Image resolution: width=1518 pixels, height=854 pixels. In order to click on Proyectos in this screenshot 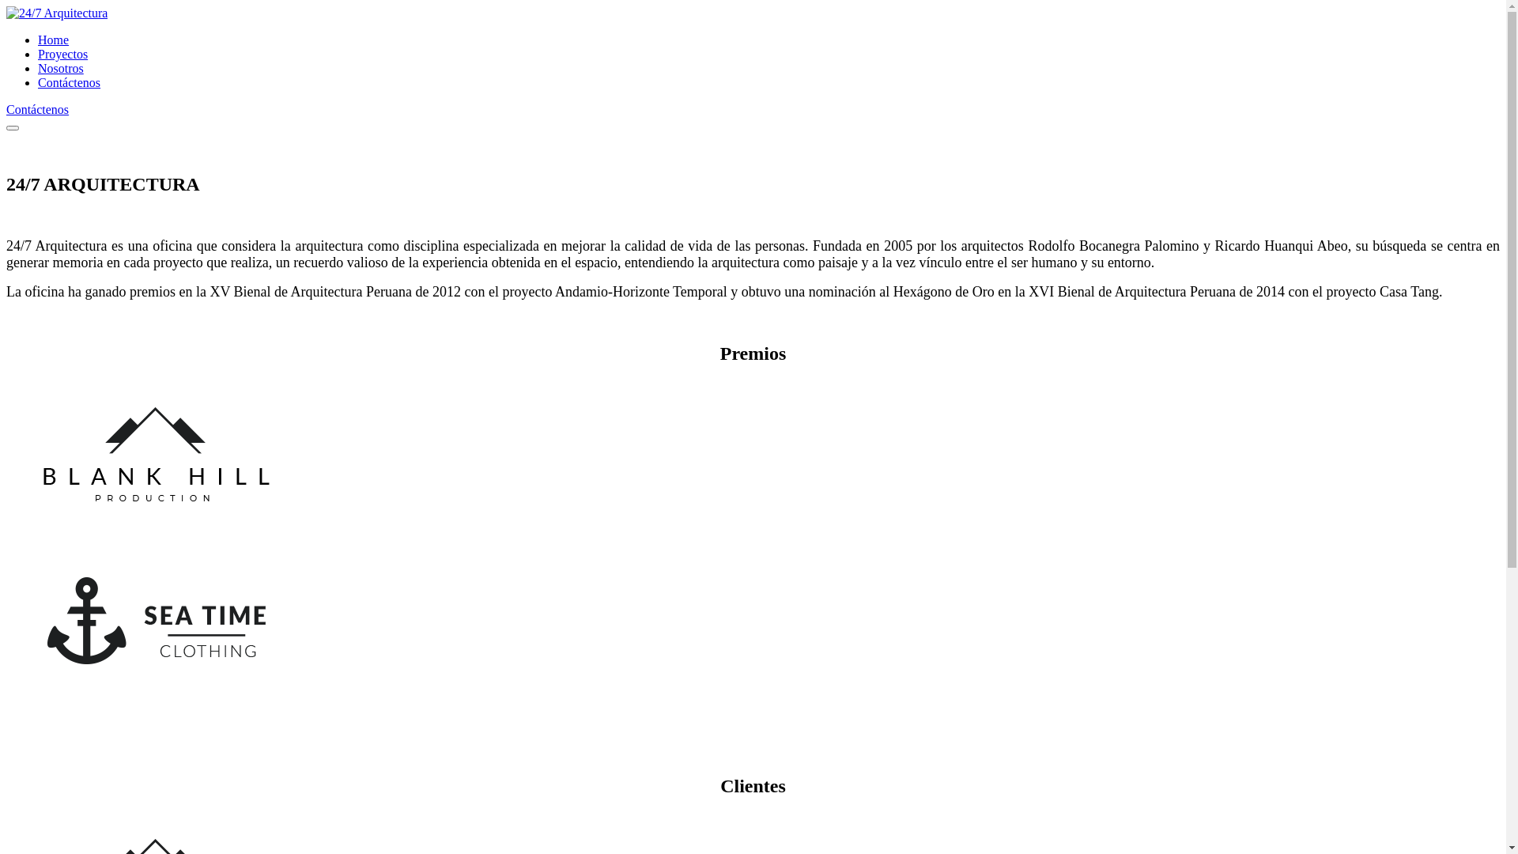, I will do `click(63, 54)`.